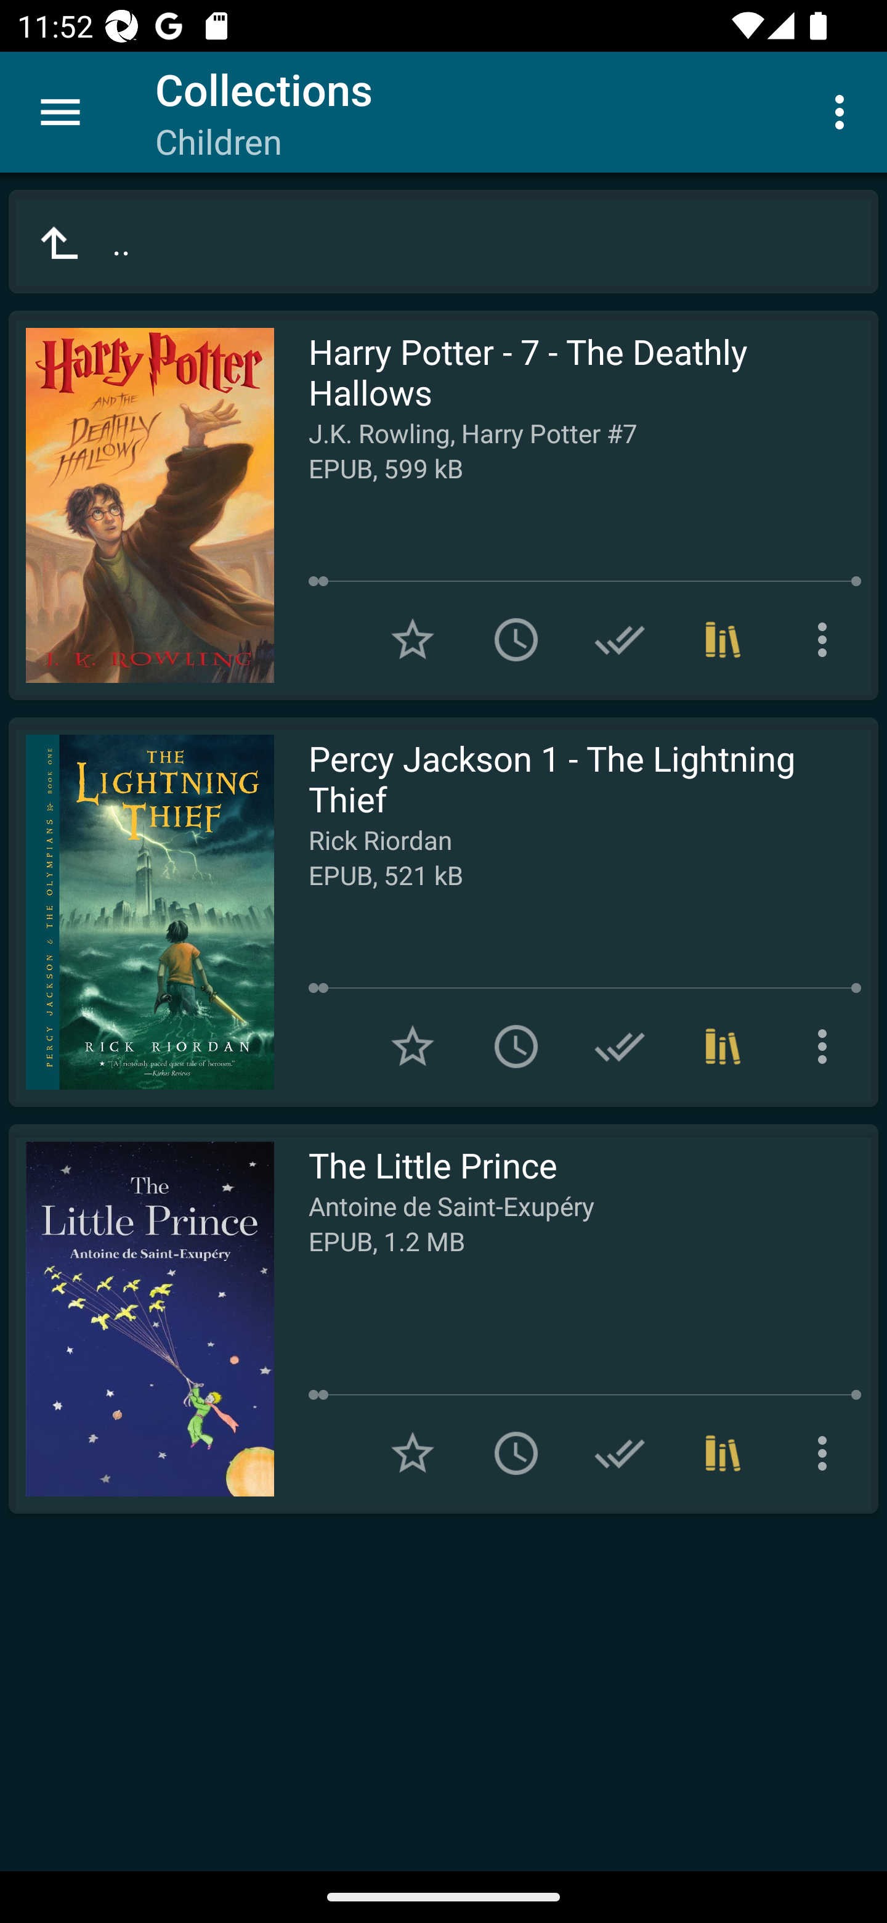 The image size is (887, 1923). What do you see at coordinates (723, 640) in the screenshot?
I see `Collections (1)` at bounding box center [723, 640].